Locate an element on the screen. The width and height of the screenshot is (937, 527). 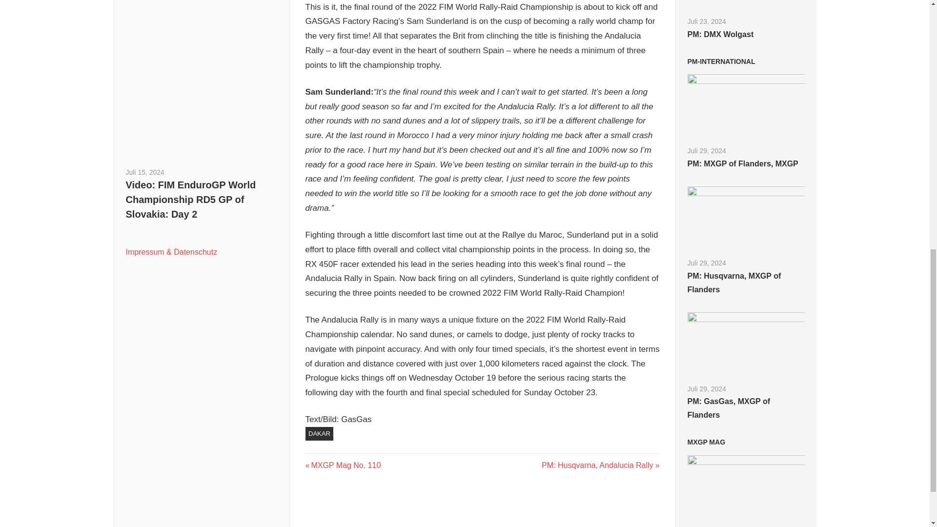
5:35 pm is located at coordinates (720, 34).